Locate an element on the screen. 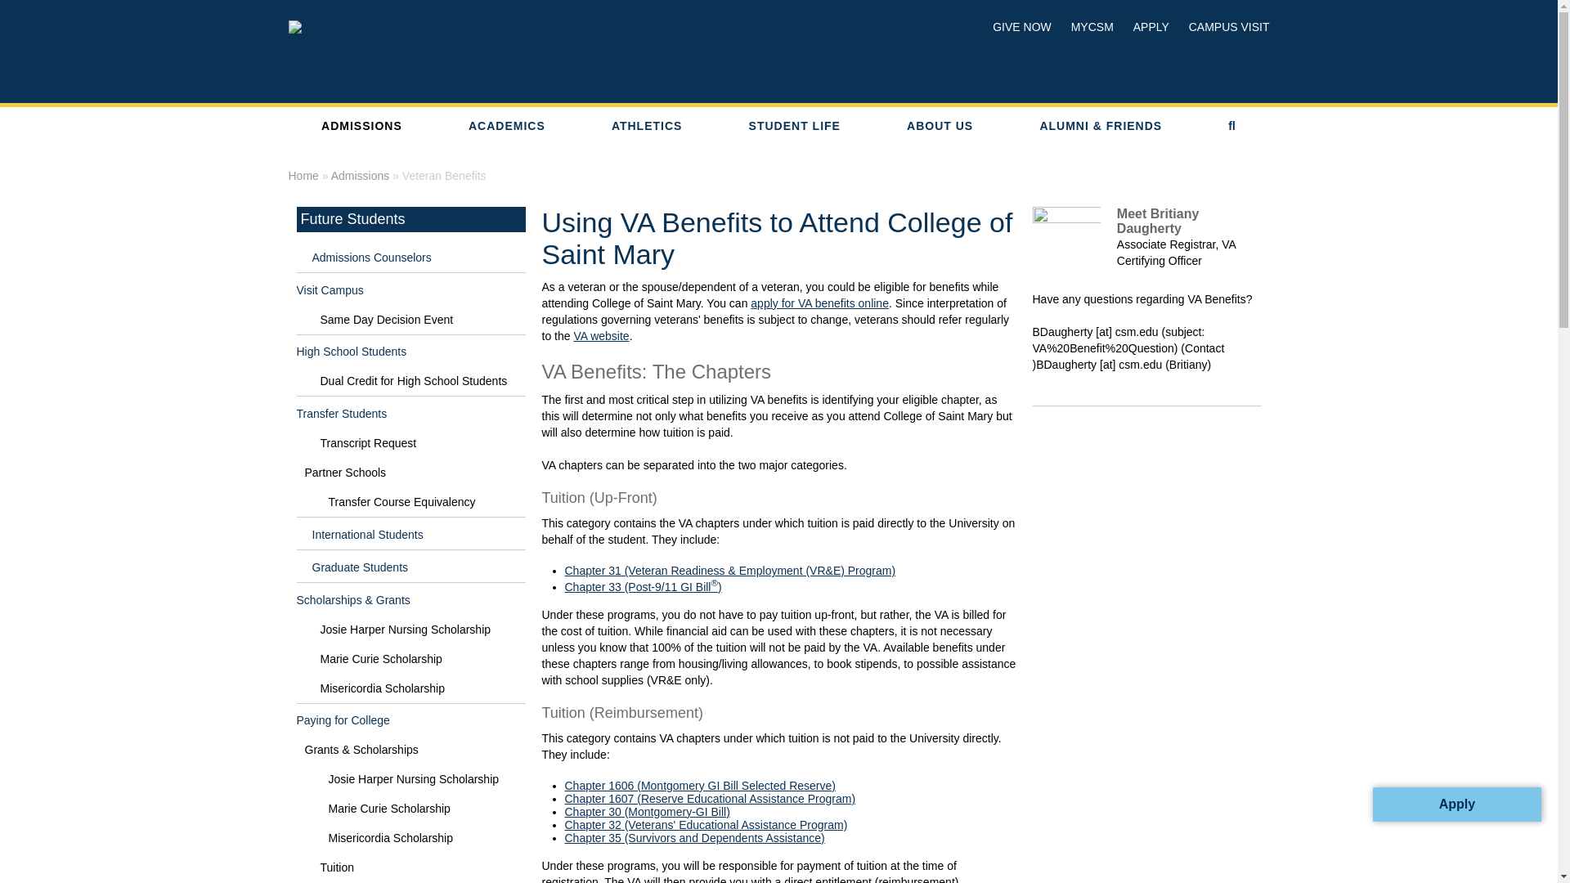 The height and width of the screenshot is (883, 1570). CAMPUS VISIT is located at coordinates (1222, 30).